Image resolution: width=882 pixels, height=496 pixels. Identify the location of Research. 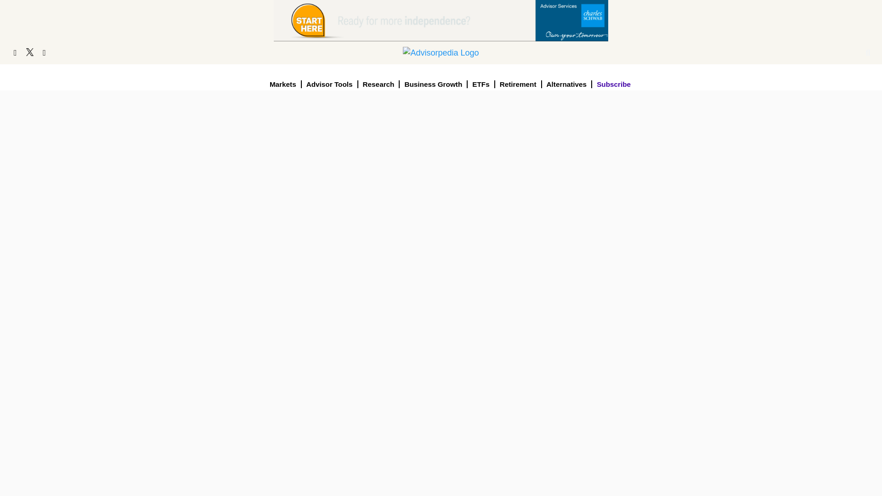
(379, 84).